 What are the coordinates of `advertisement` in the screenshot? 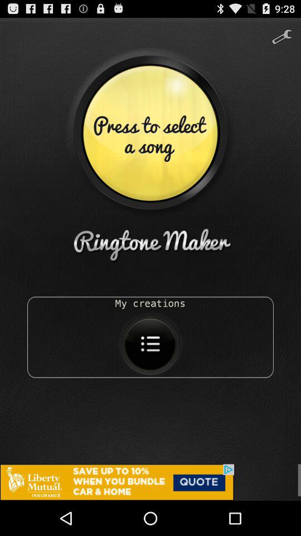 It's located at (151, 482).